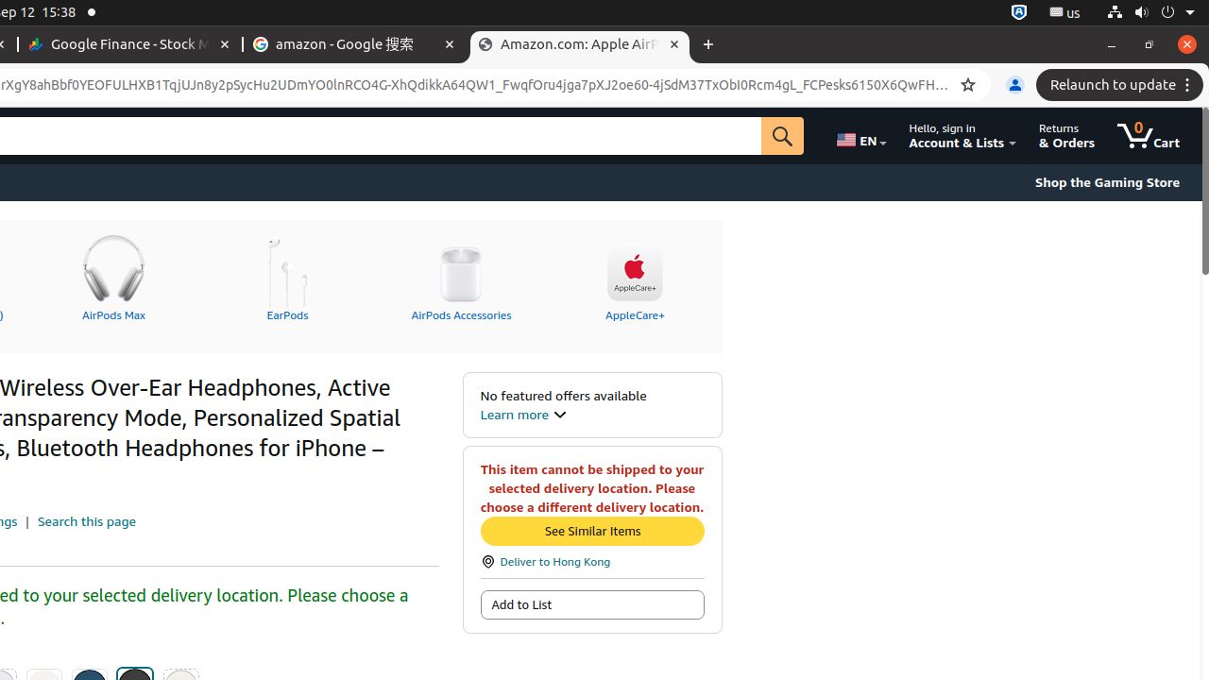 This screenshot has width=1209, height=680. I want to click on AirPods Accessories, so click(461, 275).